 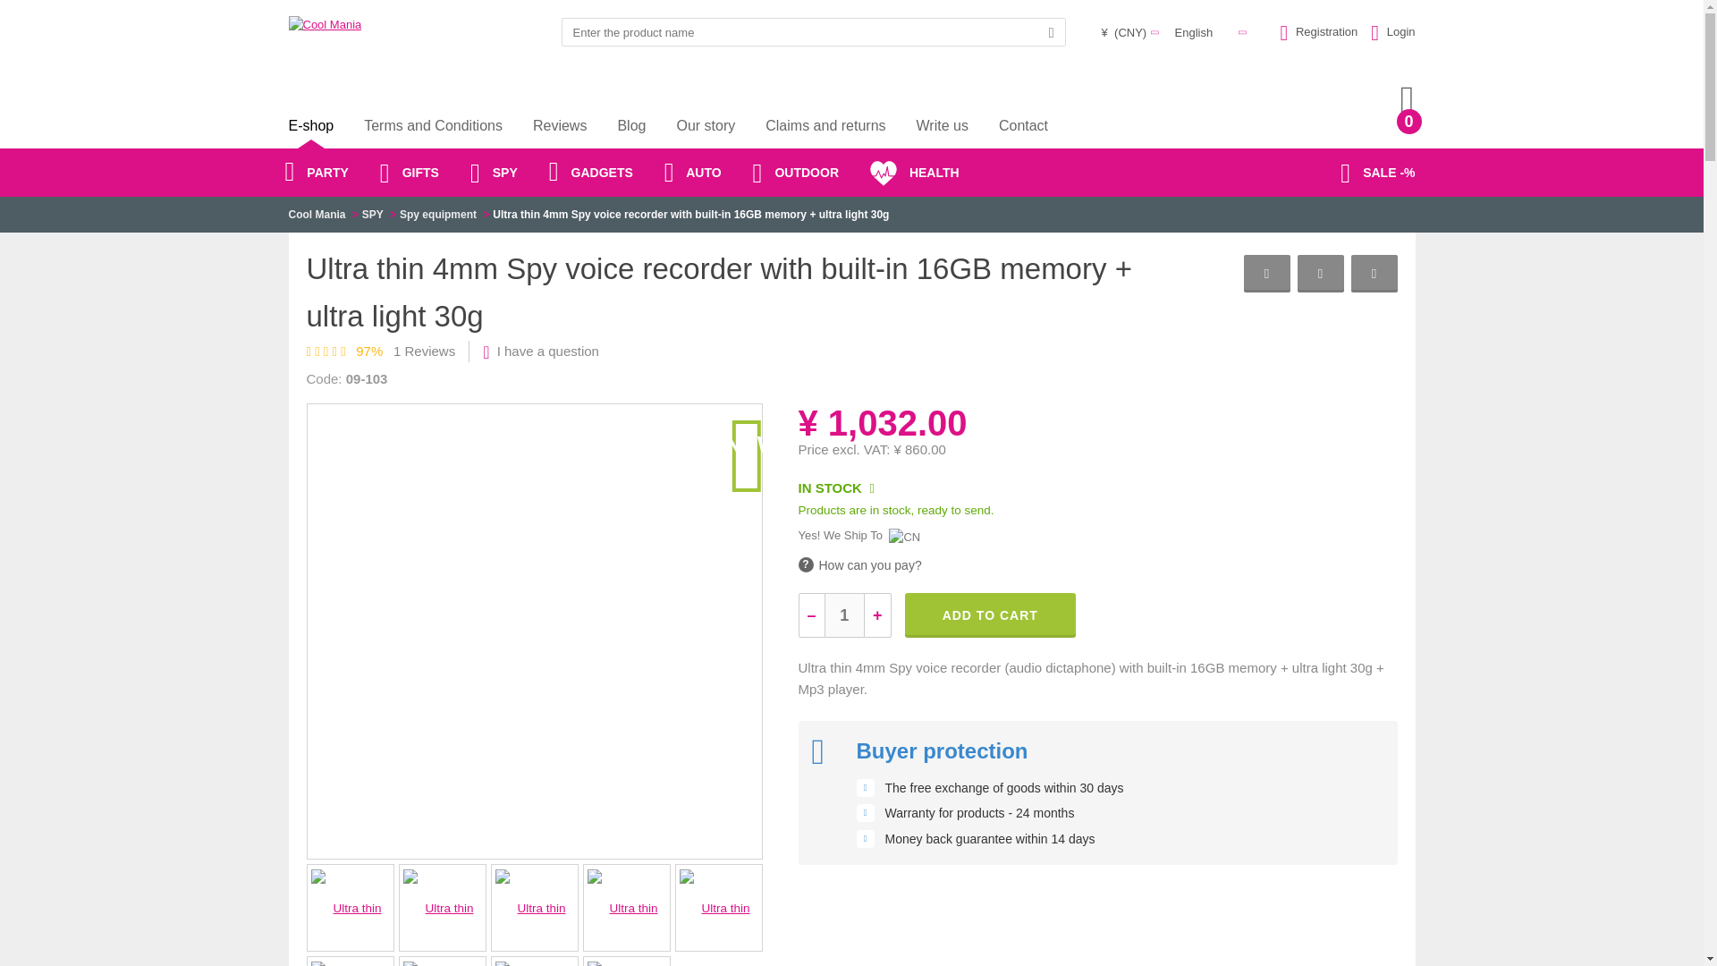 What do you see at coordinates (438, 215) in the screenshot?
I see `Spy equipment` at bounding box center [438, 215].